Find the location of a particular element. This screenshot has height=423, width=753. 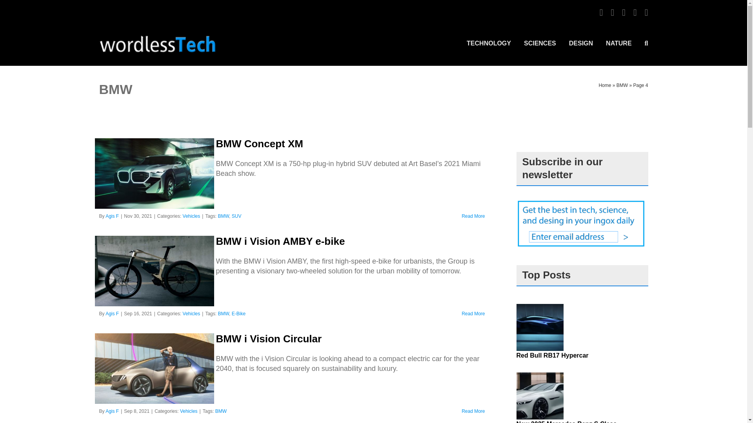

Posts by Agis F is located at coordinates (112, 216).